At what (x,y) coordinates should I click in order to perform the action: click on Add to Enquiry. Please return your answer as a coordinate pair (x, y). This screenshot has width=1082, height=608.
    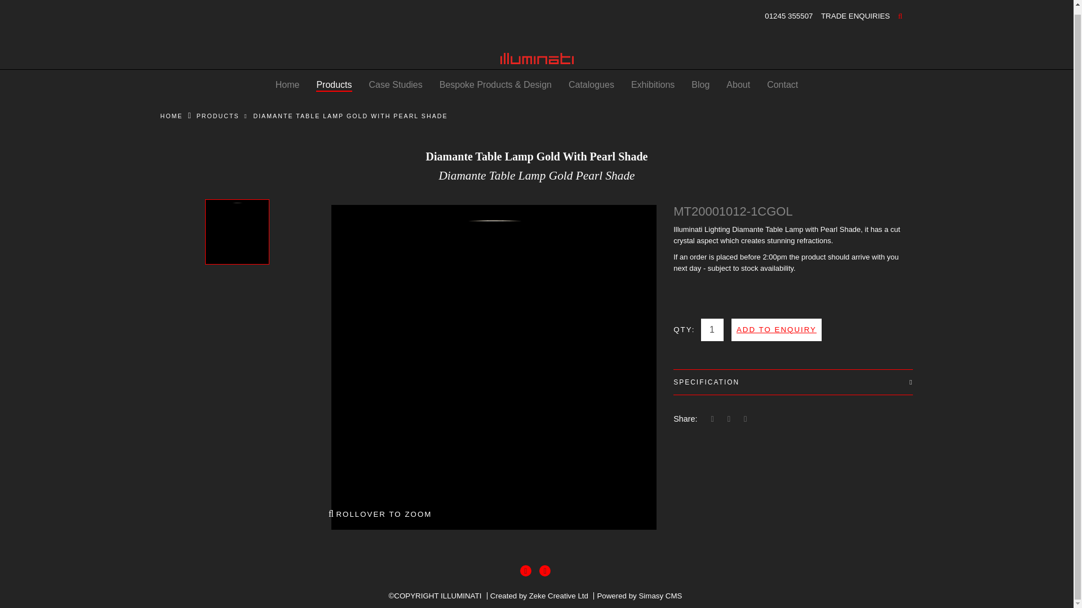
    Looking at the image, I should click on (776, 329).